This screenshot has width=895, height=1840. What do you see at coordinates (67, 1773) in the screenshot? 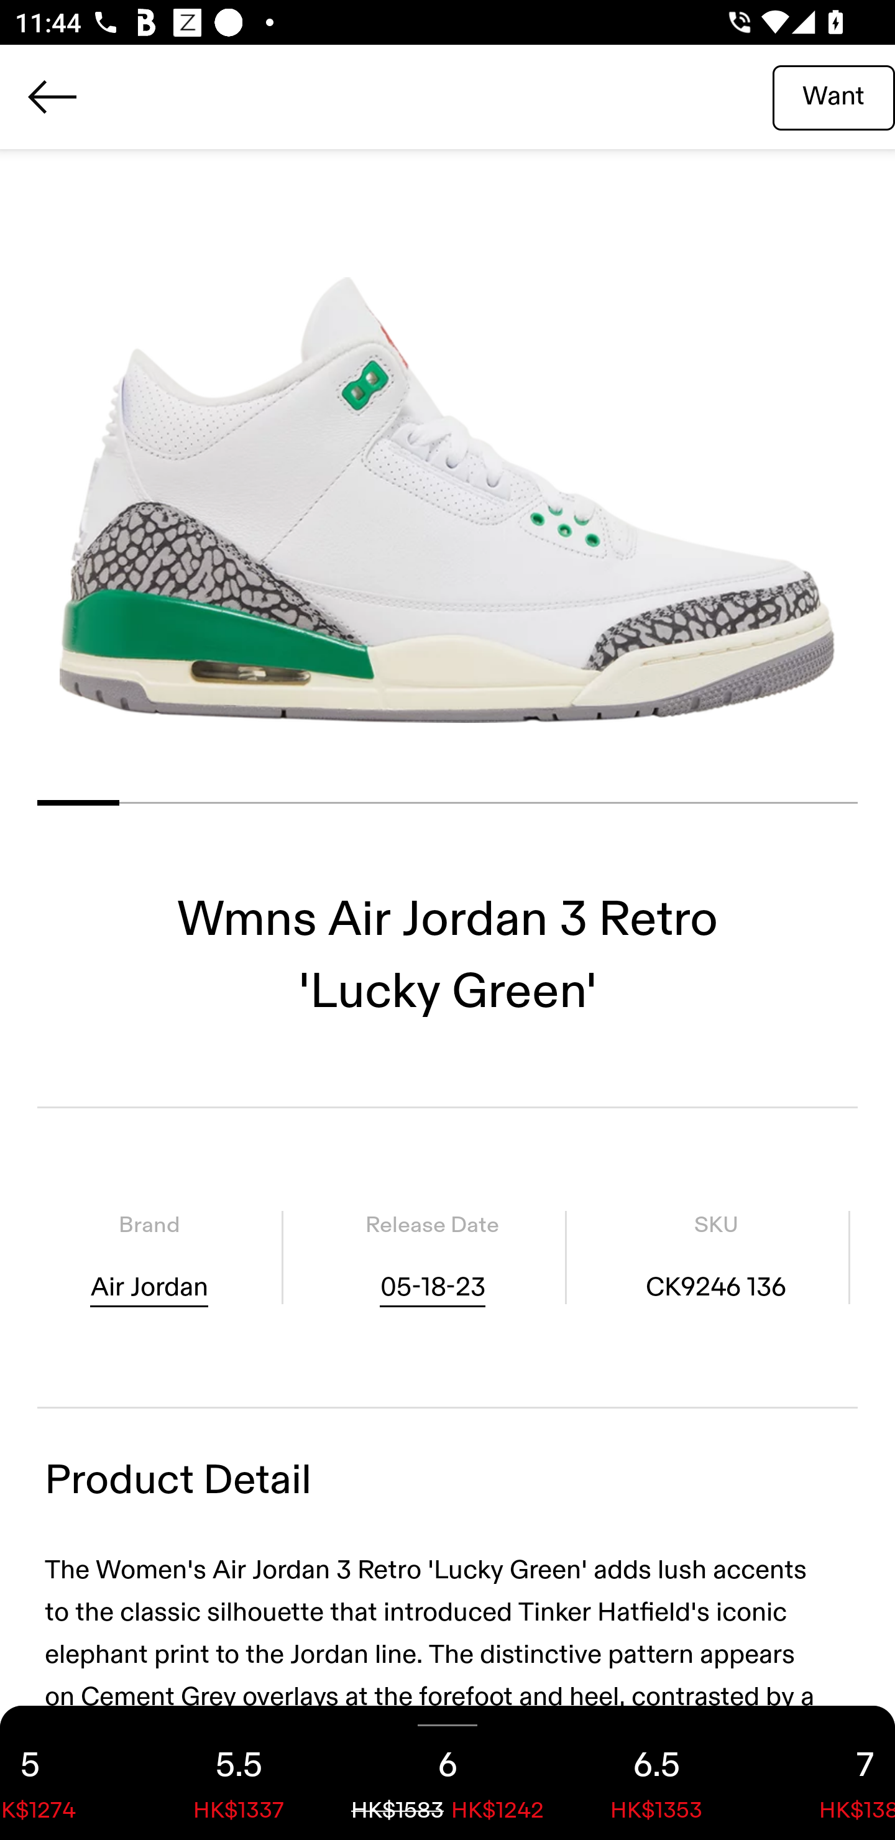
I see `5 HK$1274` at bounding box center [67, 1773].